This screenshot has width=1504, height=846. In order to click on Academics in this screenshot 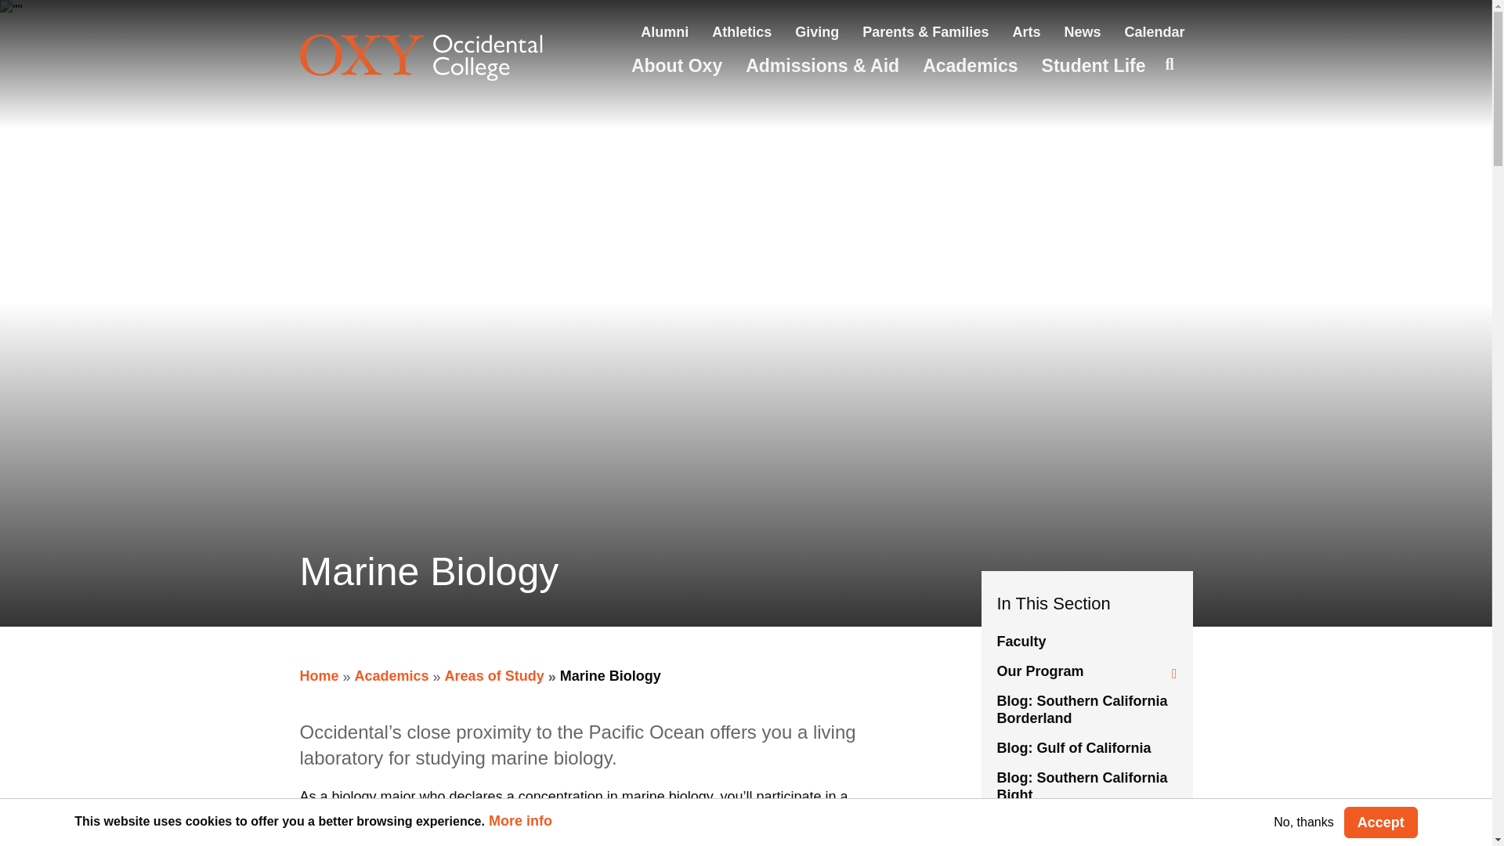, I will do `click(970, 66)`.